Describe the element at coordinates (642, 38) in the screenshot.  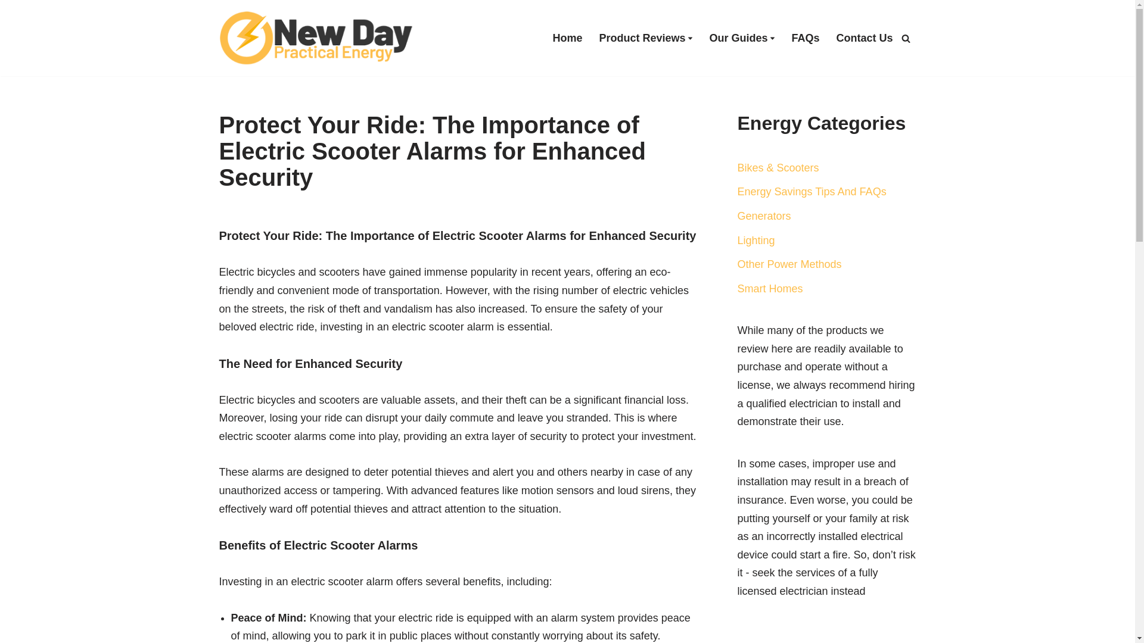
I see `Product Reviews` at that location.